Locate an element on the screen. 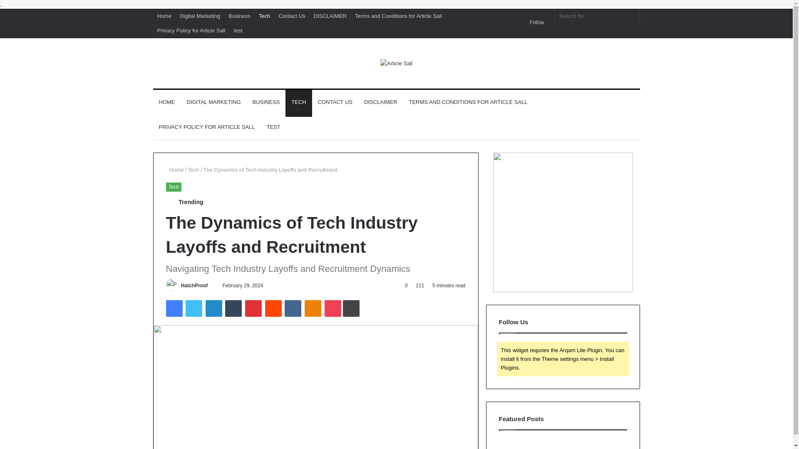  VKontakte is located at coordinates (293, 308).